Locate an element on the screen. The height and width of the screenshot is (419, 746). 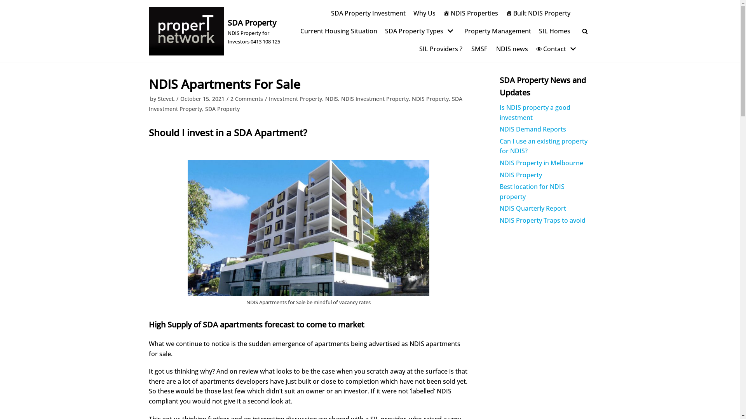
NDIS news is located at coordinates (511, 49).